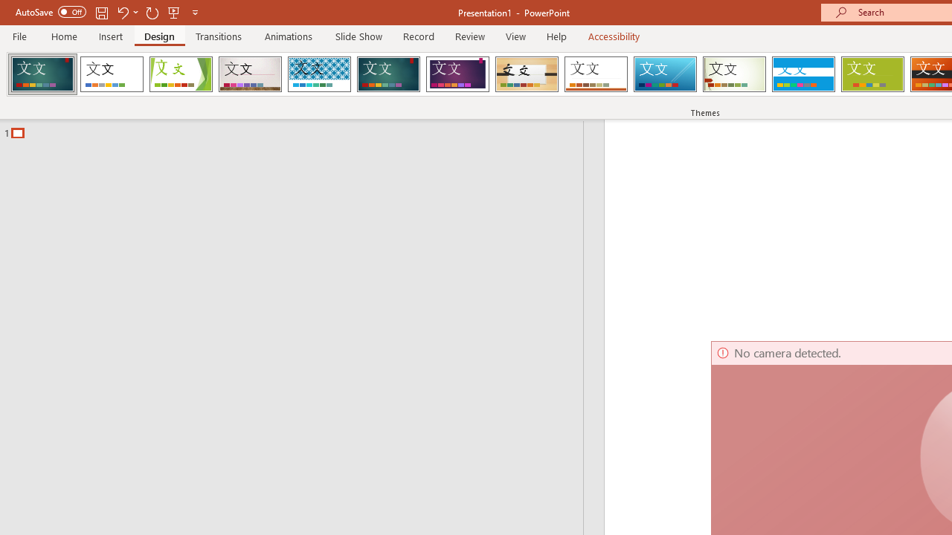 The width and height of the screenshot is (952, 535). I want to click on Ion, so click(388, 74).